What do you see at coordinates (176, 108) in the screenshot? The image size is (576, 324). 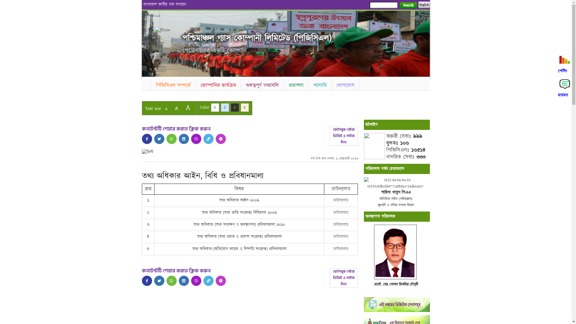 I see `A` at bounding box center [176, 108].